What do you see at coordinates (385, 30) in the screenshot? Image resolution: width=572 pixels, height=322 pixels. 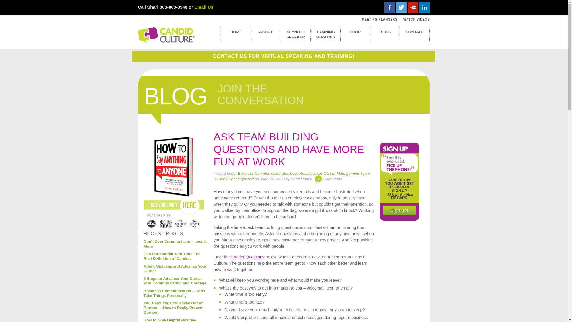 I see `HOME` at bounding box center [385, 30].